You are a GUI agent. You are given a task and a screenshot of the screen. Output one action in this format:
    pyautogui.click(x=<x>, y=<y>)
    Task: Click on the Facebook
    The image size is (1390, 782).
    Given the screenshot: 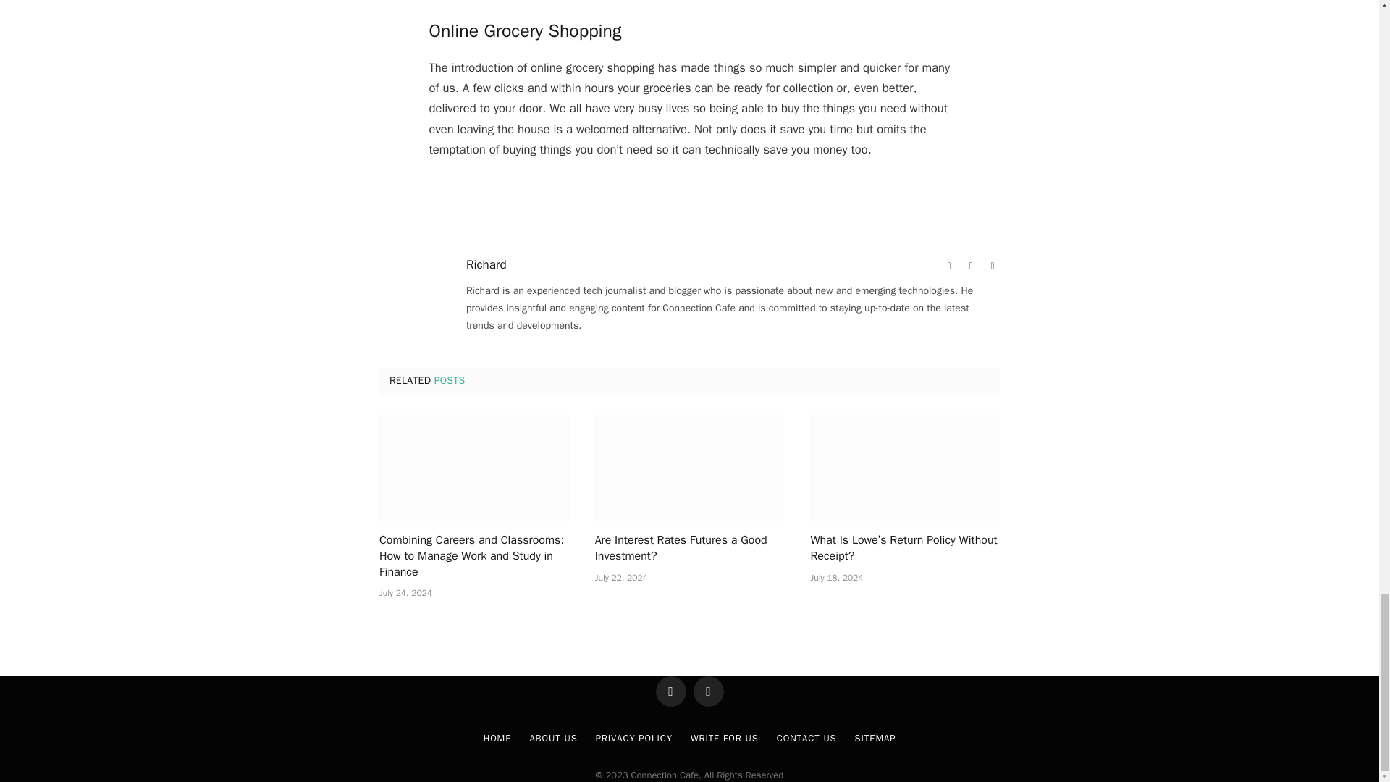 What is the action you would take?
    pyautogui.click(x=970, y=266)
    